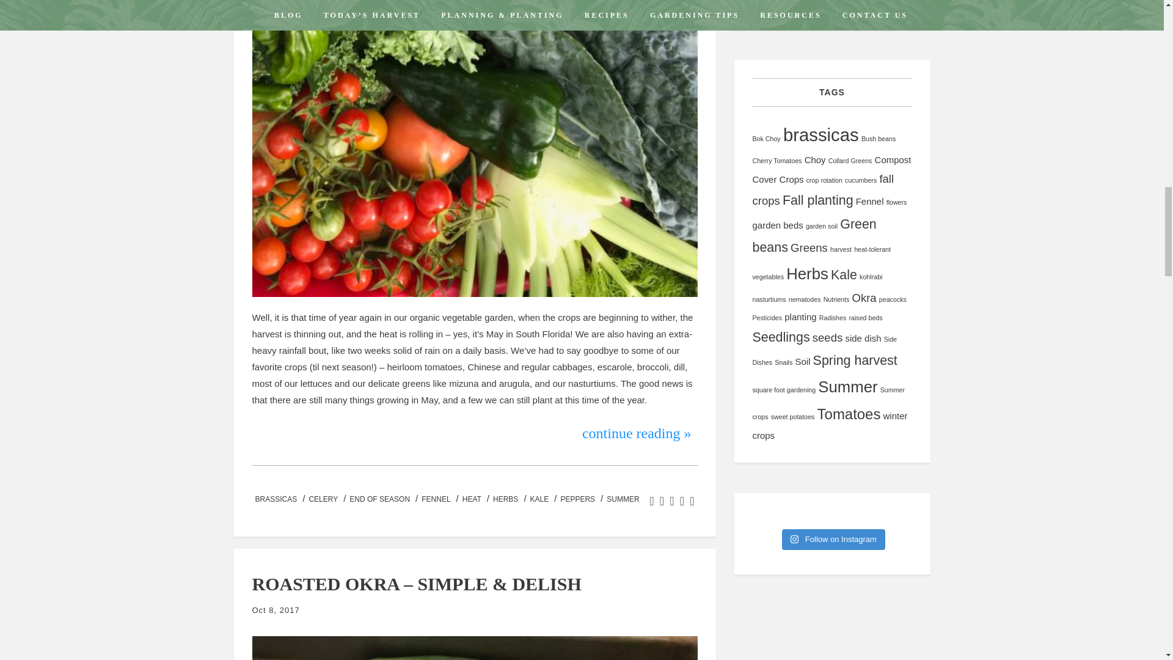 Image resolution: width=1173 pixels, height=660 pixels. What do you see at coordinates (505, 500) in the screenshot?
I see `HERBS` at bounding box center [505, 500].